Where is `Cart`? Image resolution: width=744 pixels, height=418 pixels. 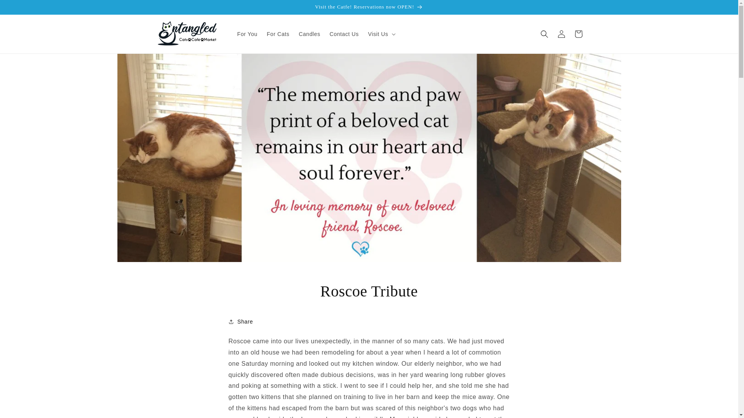
Cart is located at coordinates (578, 34).